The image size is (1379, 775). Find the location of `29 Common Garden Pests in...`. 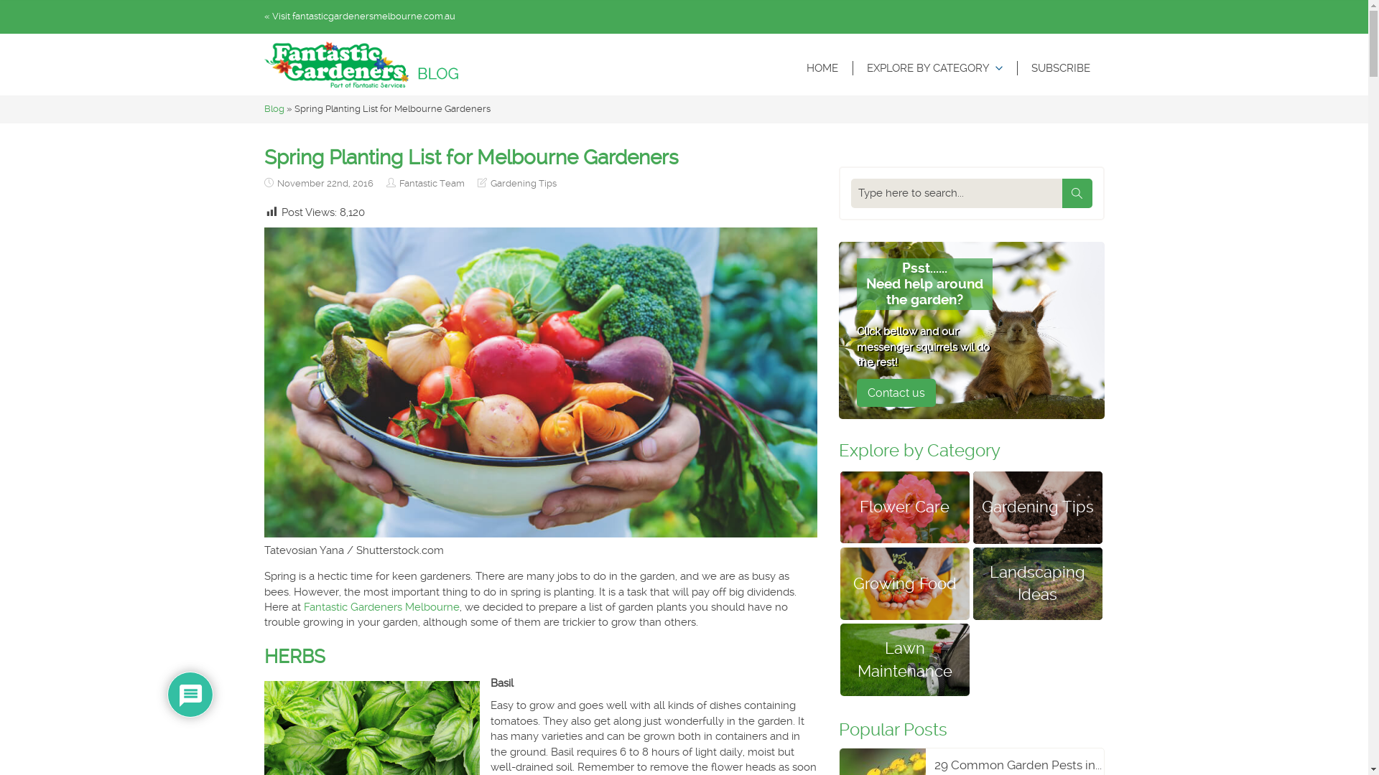

29 Common Garden Pests in... is located at coordinates (971, 765).